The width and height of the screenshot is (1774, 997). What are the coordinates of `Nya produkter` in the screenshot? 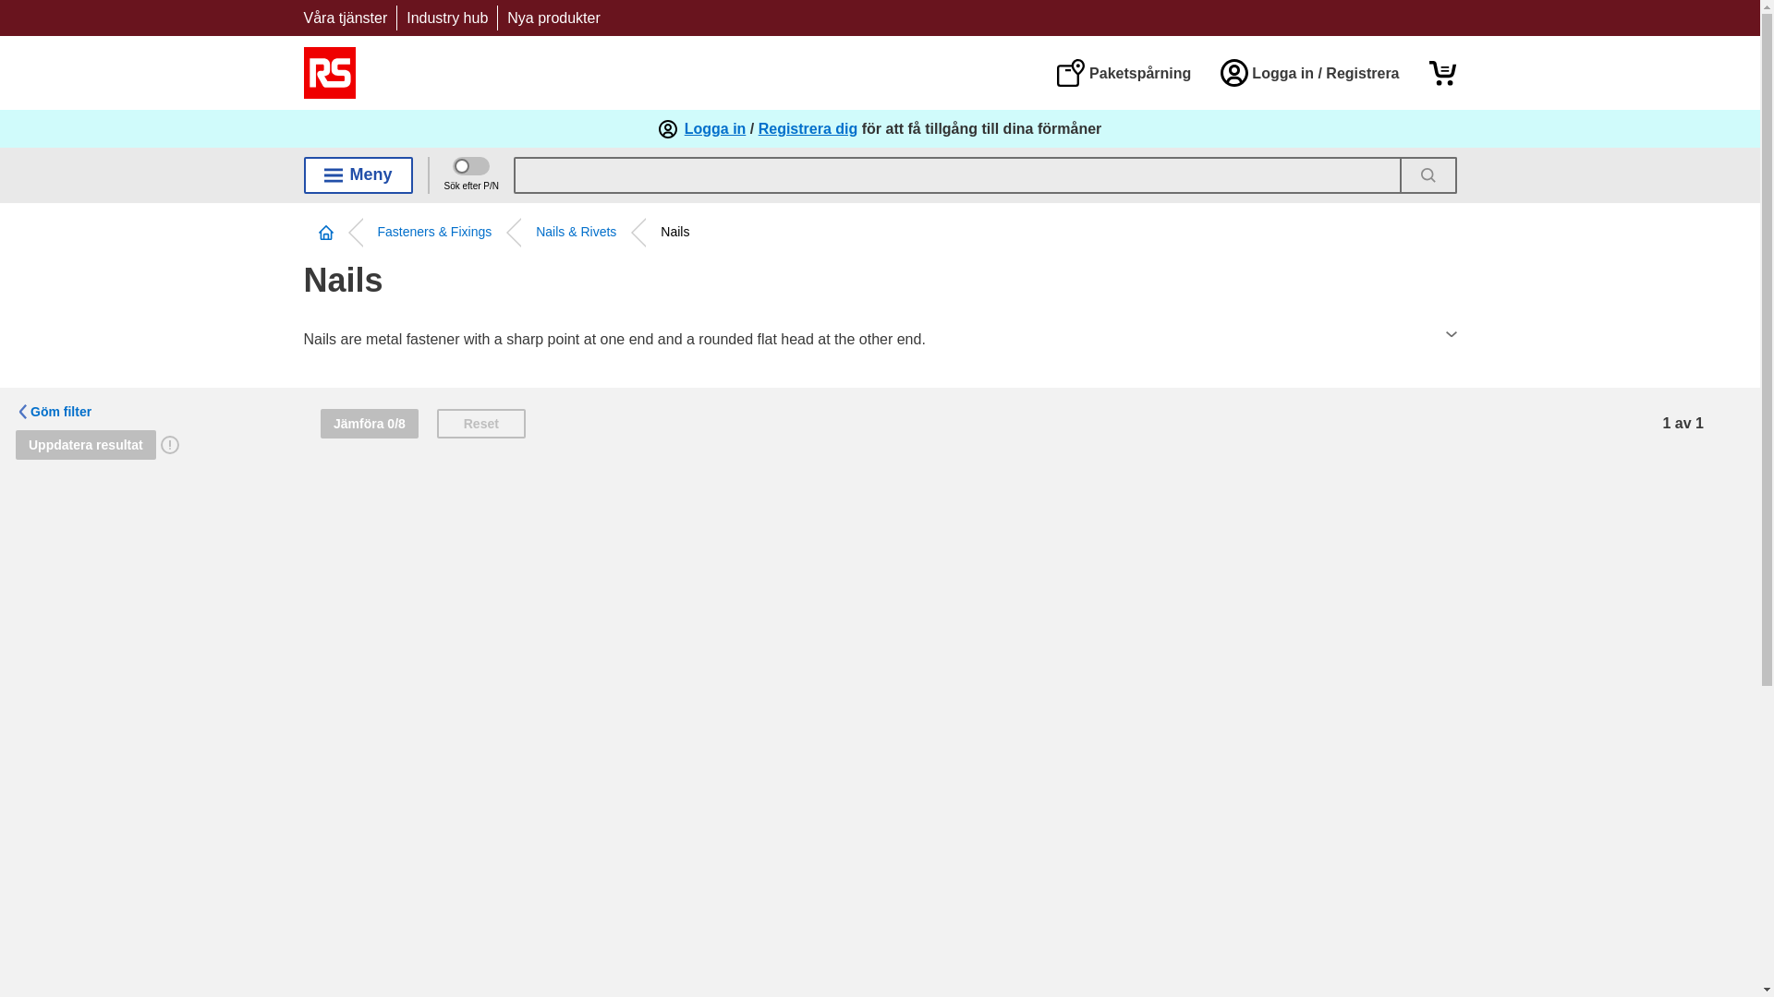 It's located at (554, 18).